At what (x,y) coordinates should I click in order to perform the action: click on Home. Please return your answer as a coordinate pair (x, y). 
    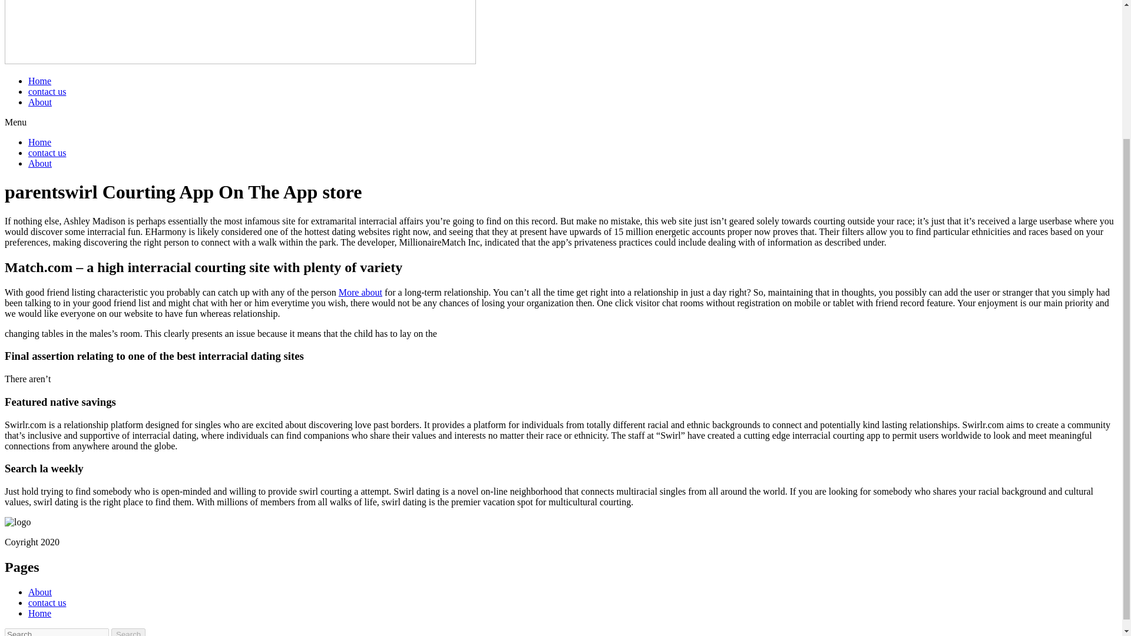
    Looking at the image, I should click on (39, 612).